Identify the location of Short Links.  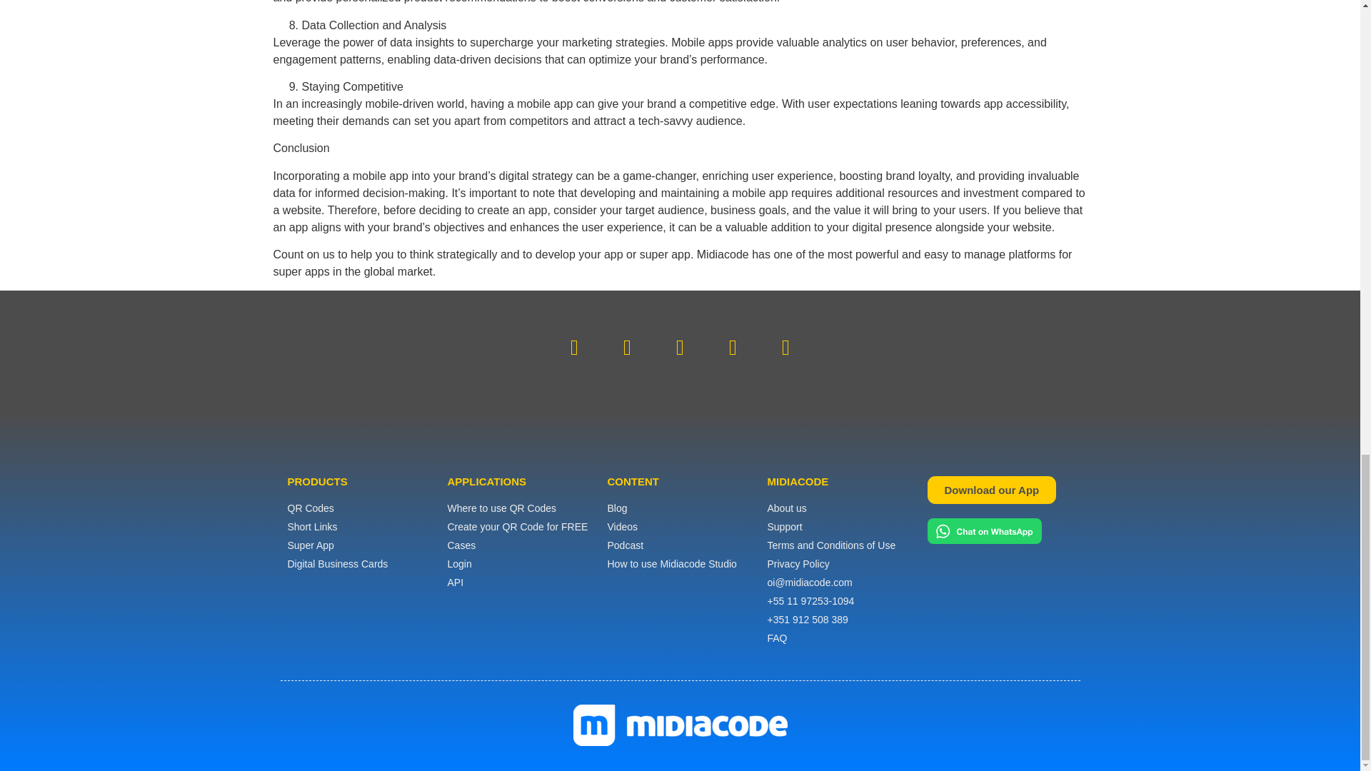
(360, 527).